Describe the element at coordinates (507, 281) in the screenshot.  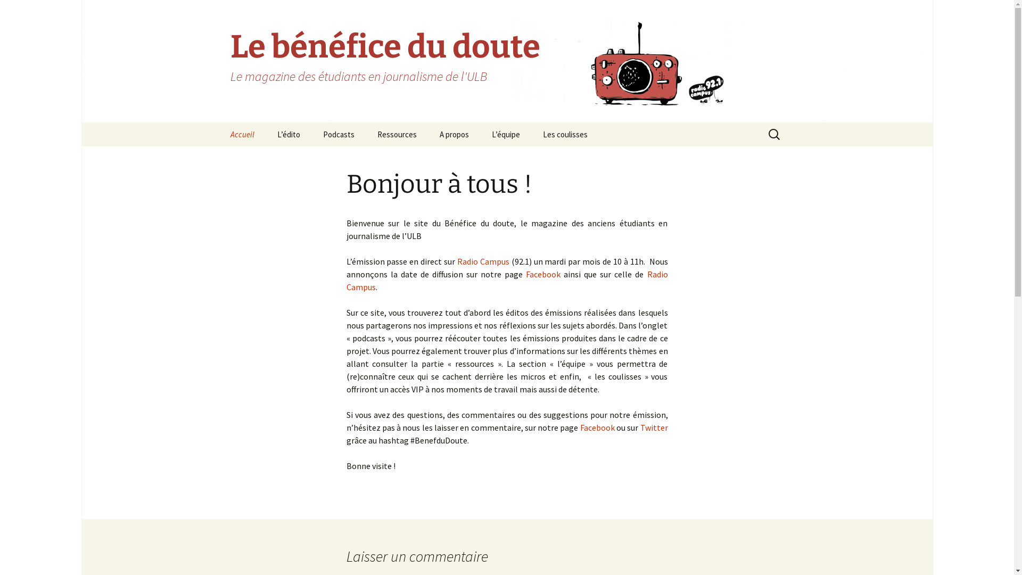
I see `Radio Campus` at that location.